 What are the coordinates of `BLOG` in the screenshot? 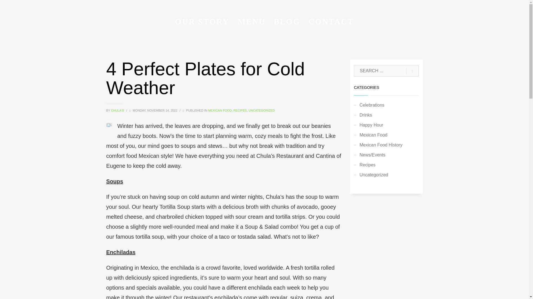 It's located at (286, 21).